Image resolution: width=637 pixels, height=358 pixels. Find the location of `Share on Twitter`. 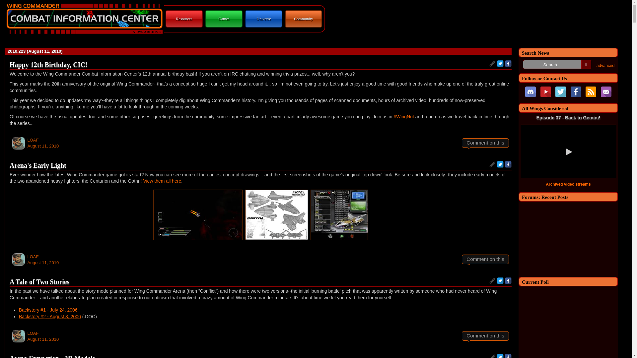

Share on Twitter is located at coordinates (500, 356).